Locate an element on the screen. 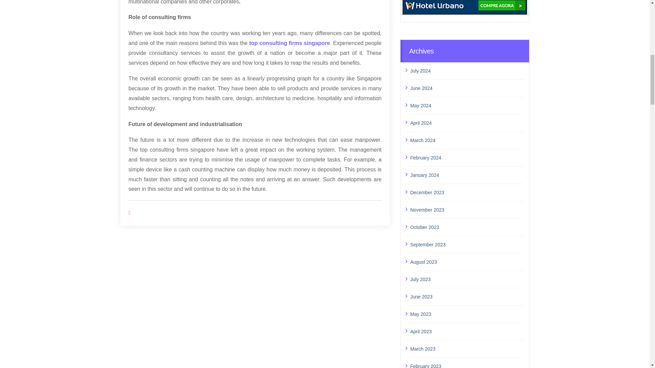 This screenshot has height=368, width=655. July 2023 is located at coordinates (467, 279).